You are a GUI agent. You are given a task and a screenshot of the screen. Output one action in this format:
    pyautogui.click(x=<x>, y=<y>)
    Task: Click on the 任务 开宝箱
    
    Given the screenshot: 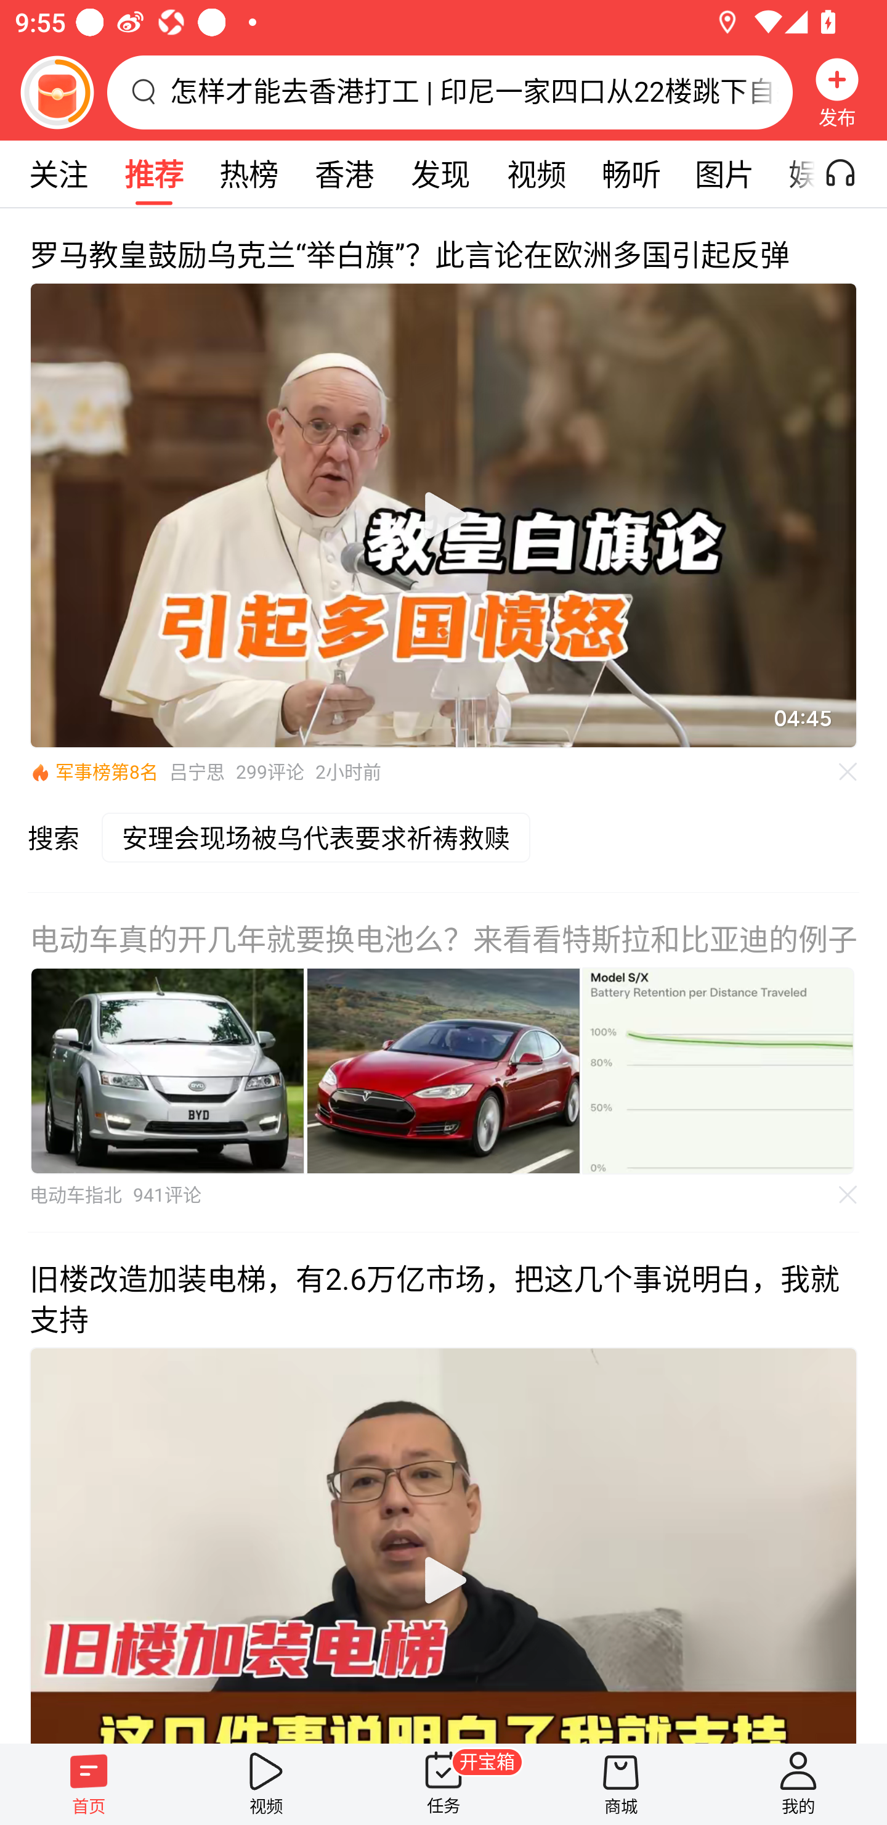 What is the action you would take?
    pyautogui.click(x=443, y=1784)
    